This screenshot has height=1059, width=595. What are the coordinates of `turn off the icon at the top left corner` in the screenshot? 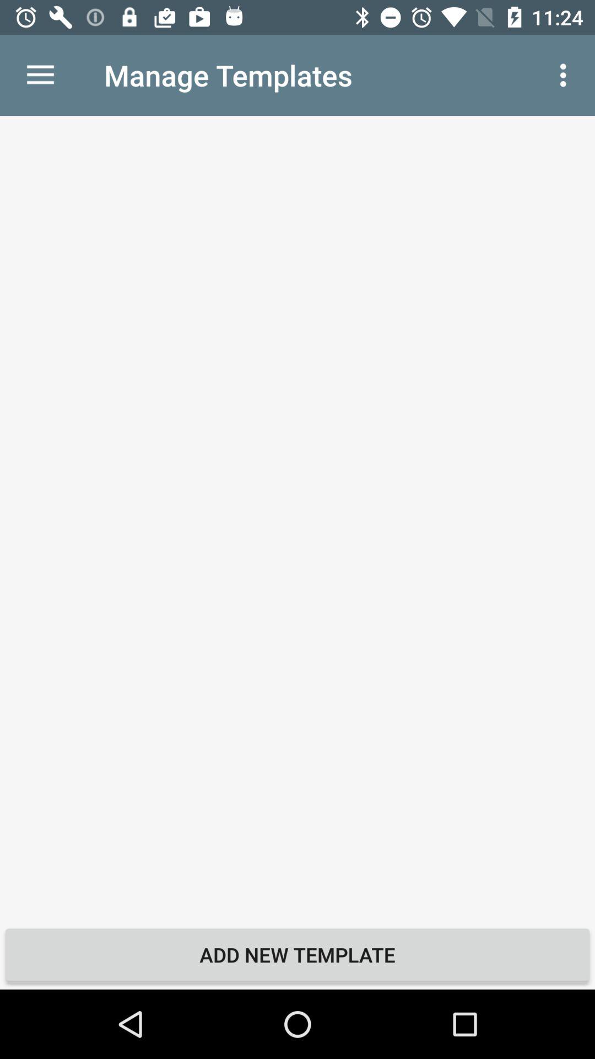 It's located at (40, 75).